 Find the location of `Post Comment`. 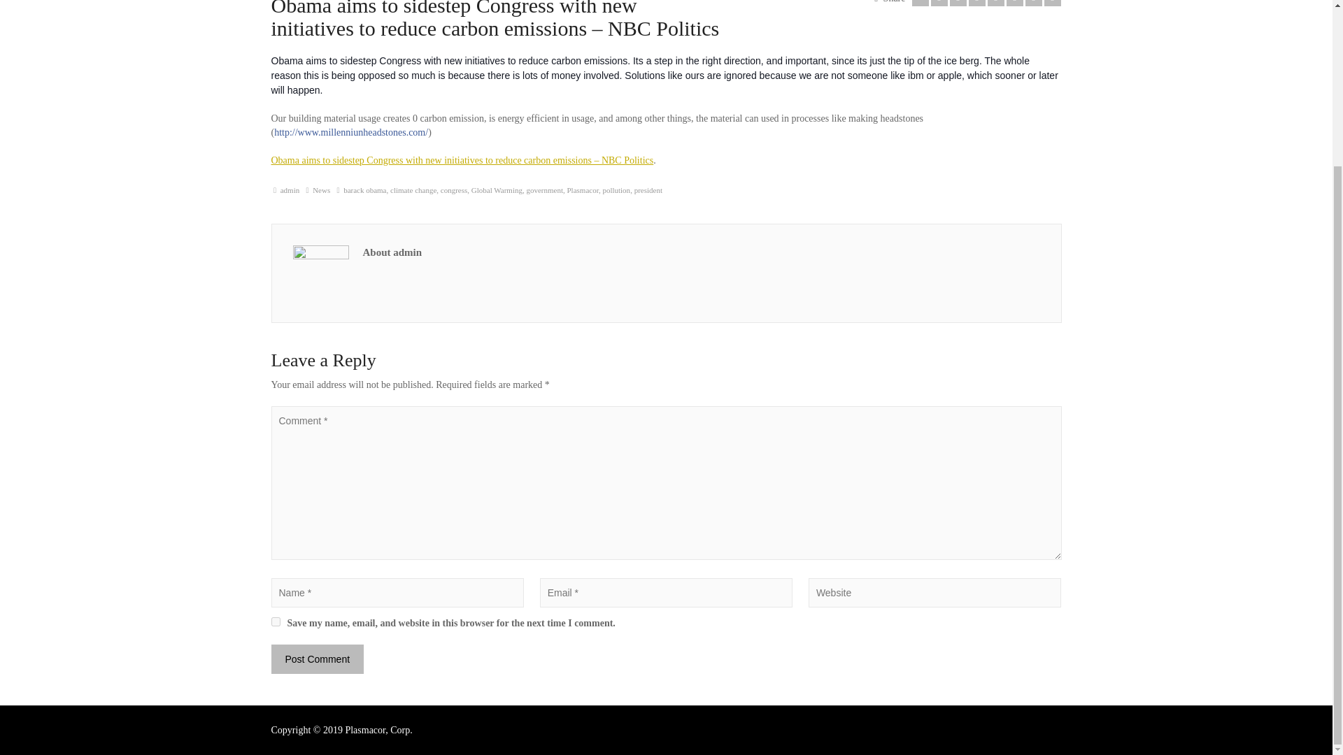

Post Comment is located at coordinates (318, 659).